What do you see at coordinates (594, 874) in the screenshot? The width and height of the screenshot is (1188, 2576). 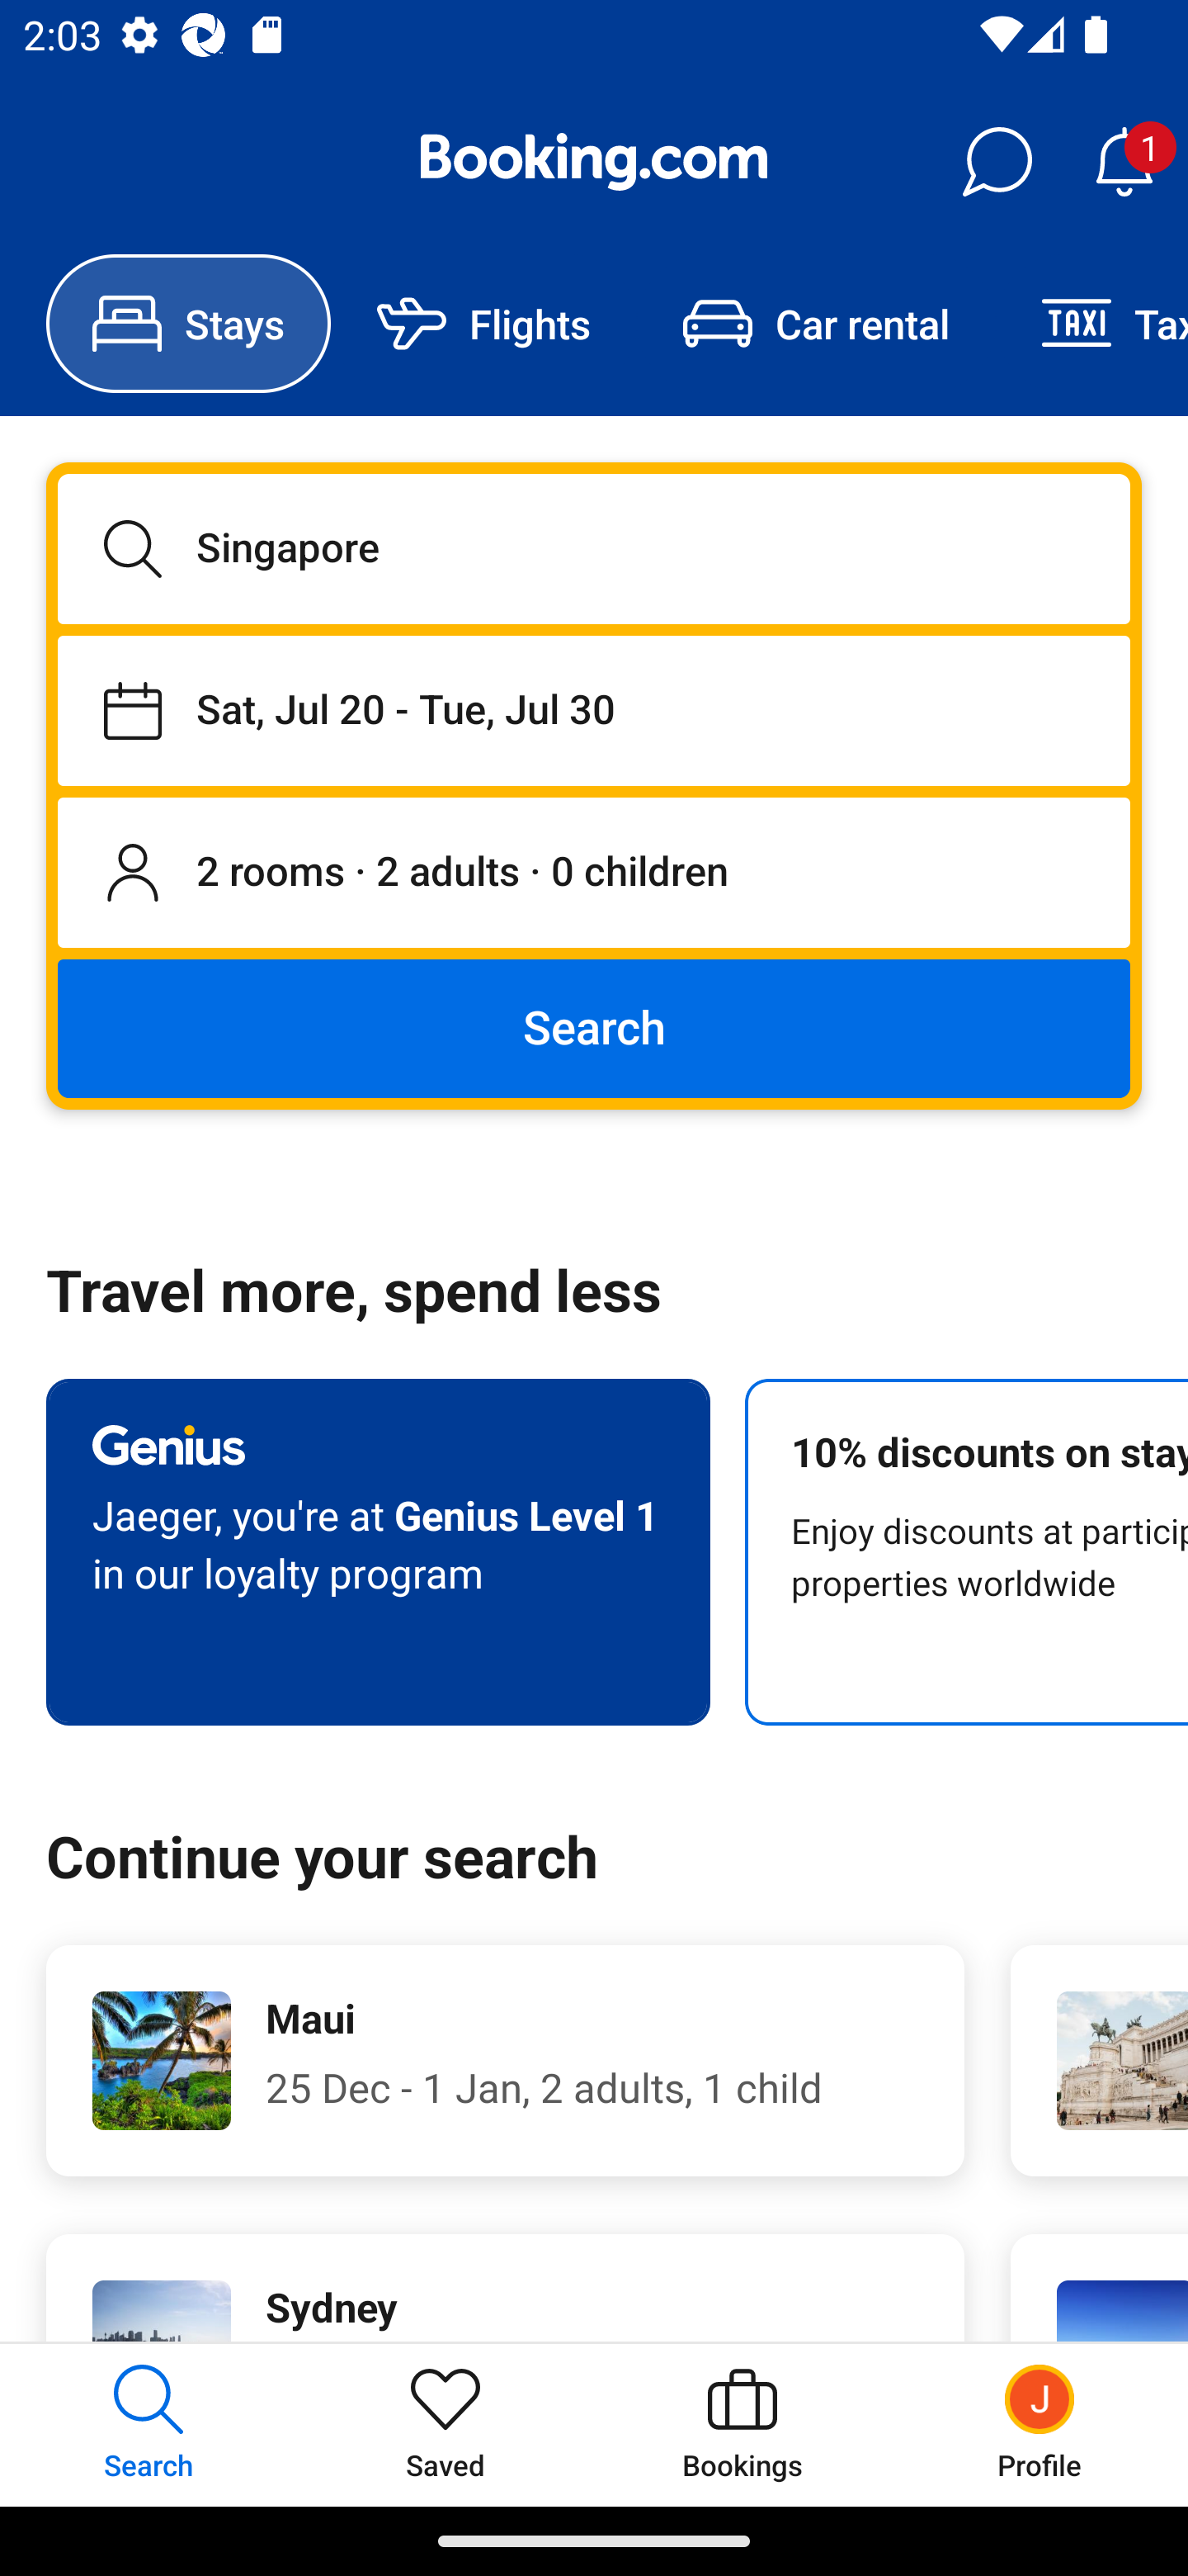 I see `2 rooms, 2 adults, 0 children` at bounding box center [594, 874].